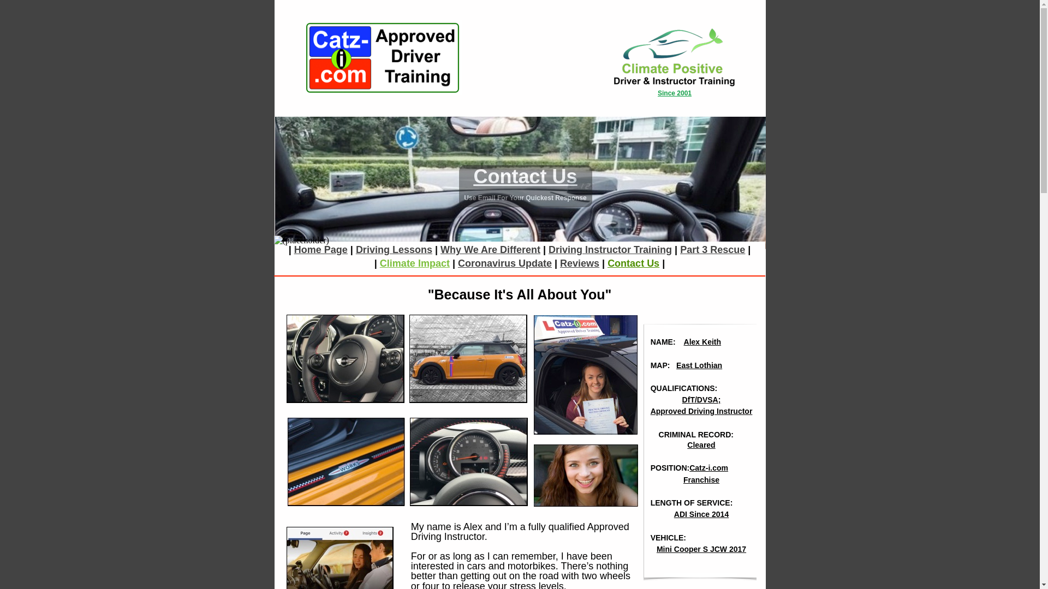 This screenshot has width=1048, height=589. Describe the element at coordinates (713, 250) in the screenshot. I see `Part 3 Rescue` at that location.